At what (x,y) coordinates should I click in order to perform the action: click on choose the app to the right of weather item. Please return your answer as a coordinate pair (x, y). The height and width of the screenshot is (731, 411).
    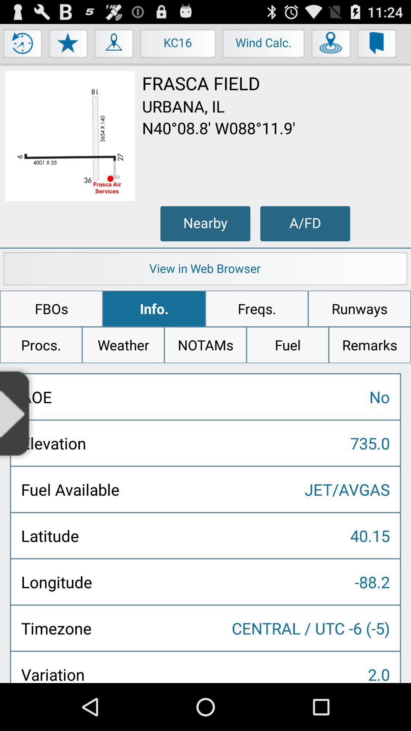
    Looking at the image, I should click on (205, 345).